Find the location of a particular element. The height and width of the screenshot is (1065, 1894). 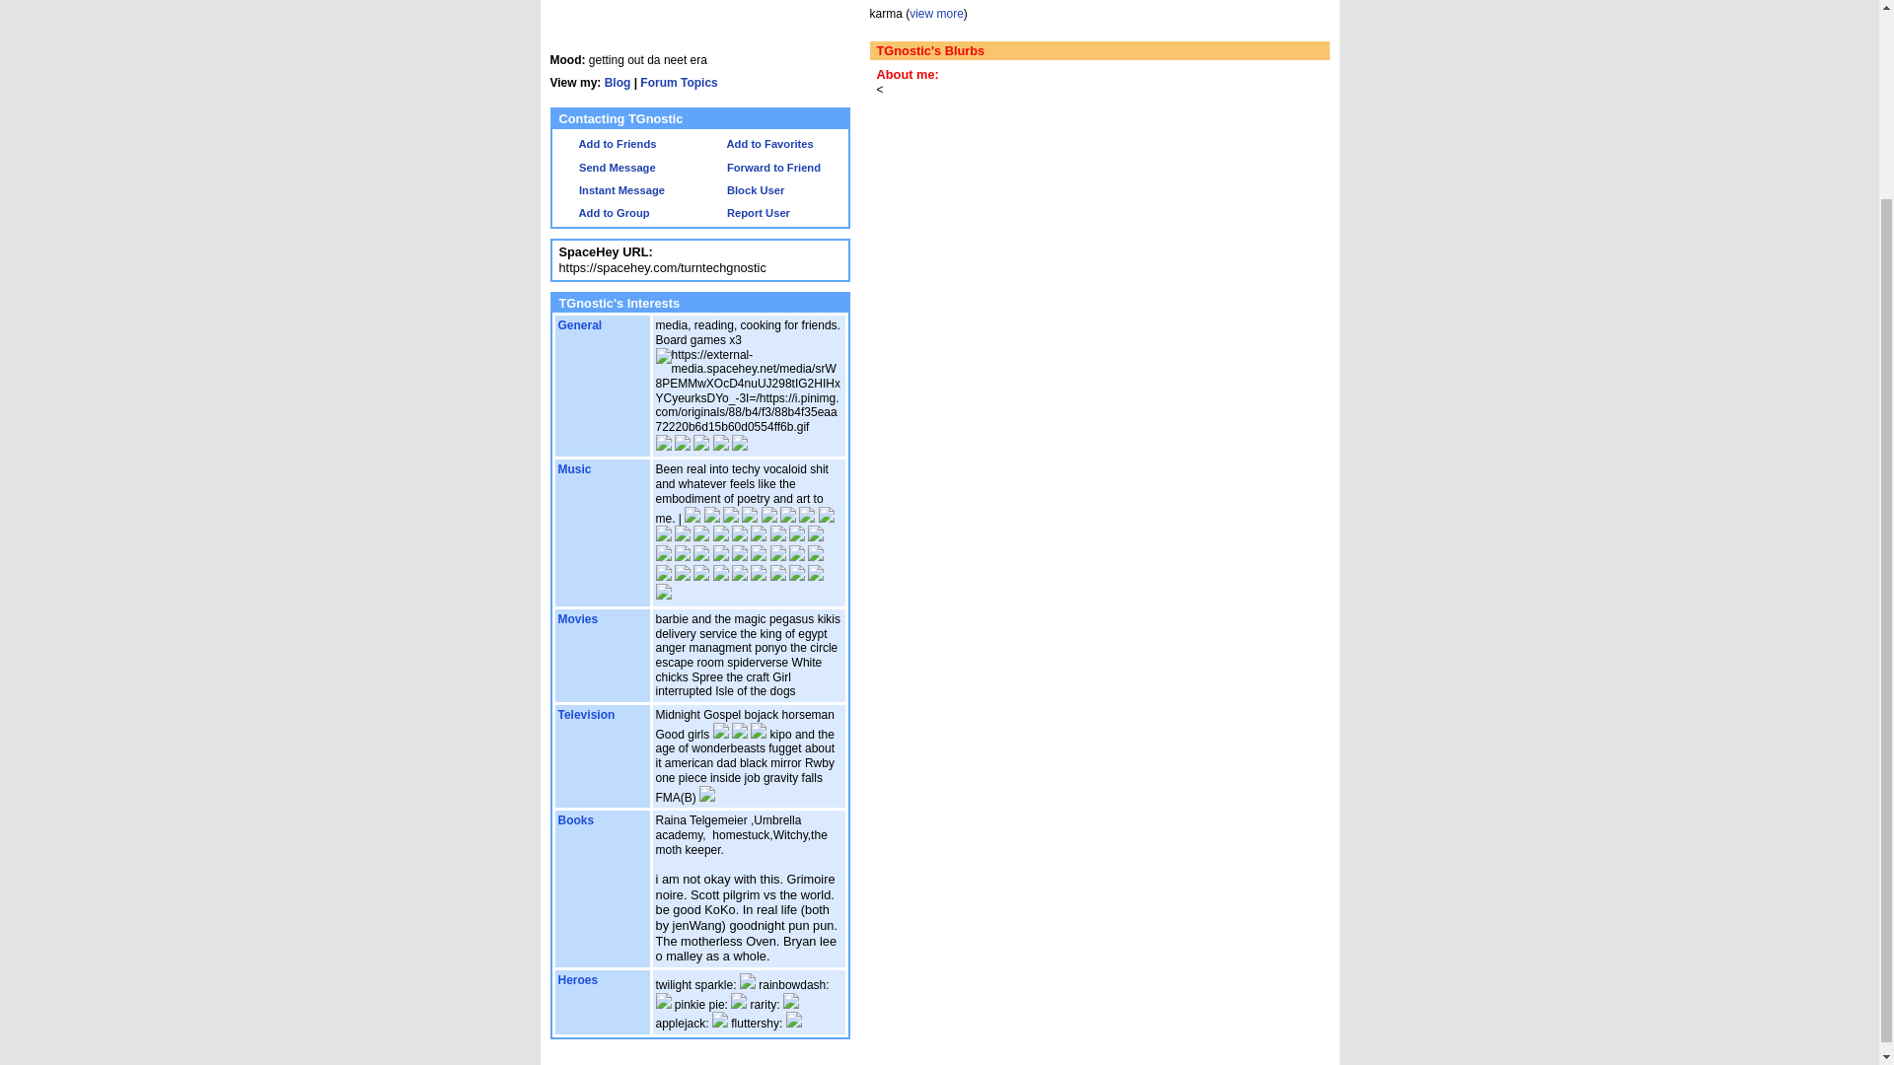

Report User is located at coordinates (748, 213).